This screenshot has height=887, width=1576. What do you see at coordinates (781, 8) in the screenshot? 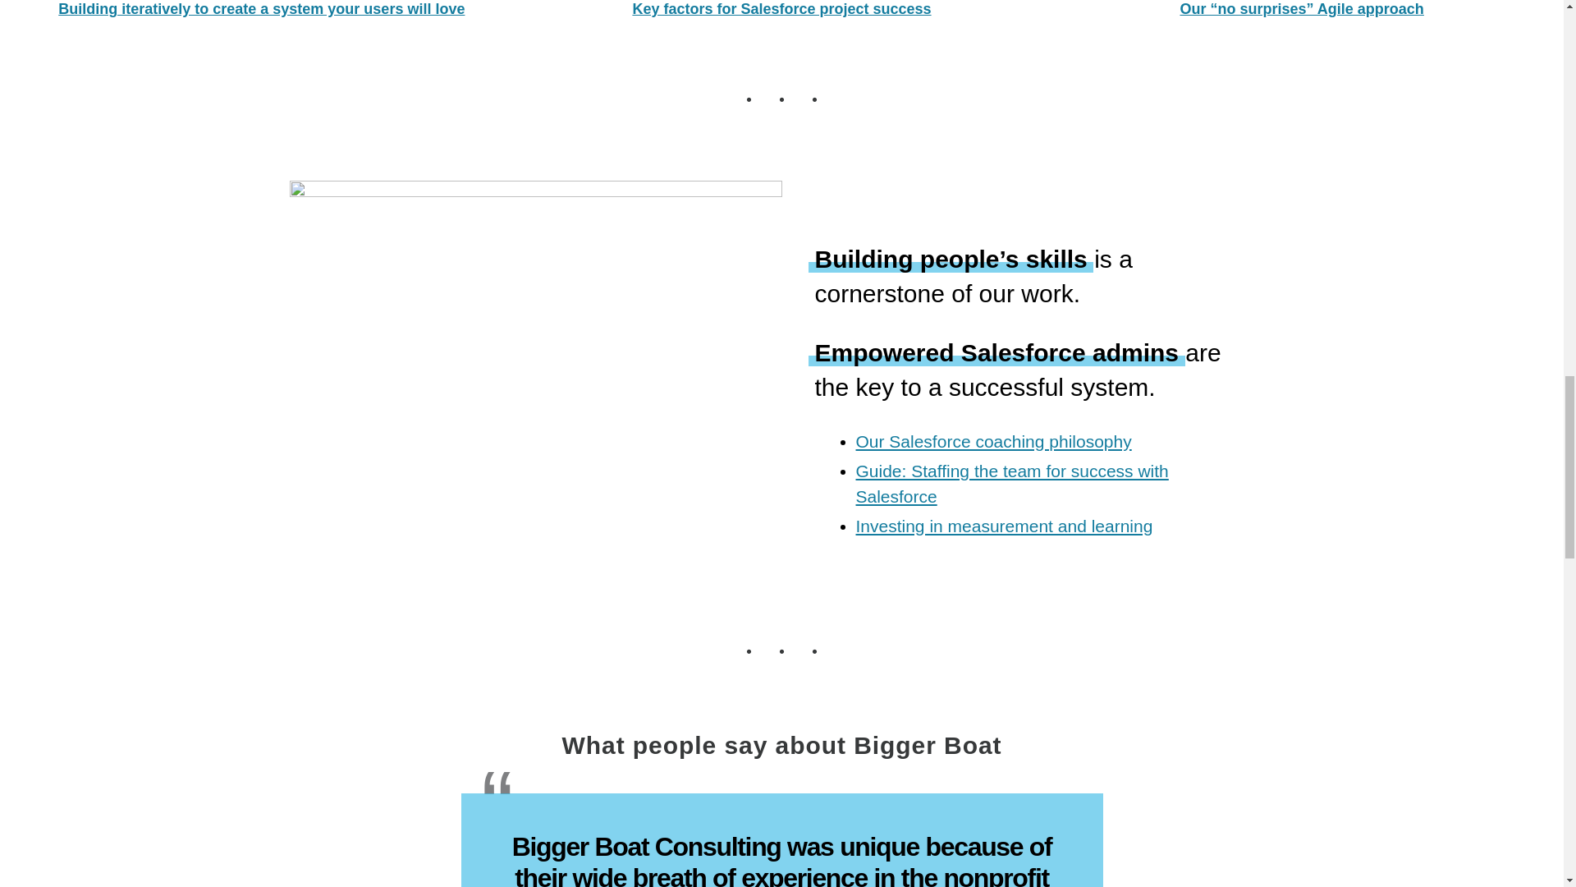
I see `Key factors for Salesforce project success` at bounding box center [781, 8].